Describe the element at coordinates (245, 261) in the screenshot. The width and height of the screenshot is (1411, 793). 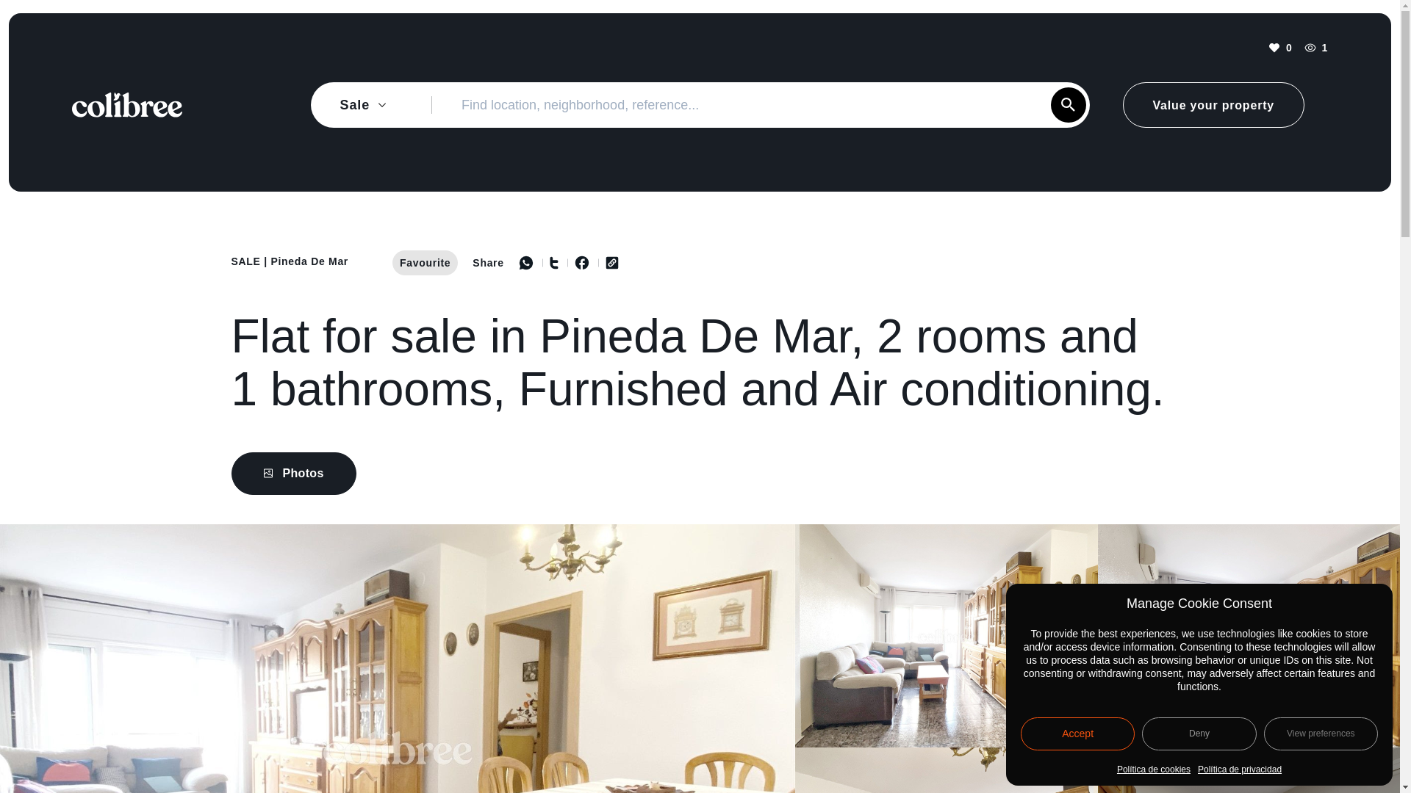
I see `SALE` at that location.